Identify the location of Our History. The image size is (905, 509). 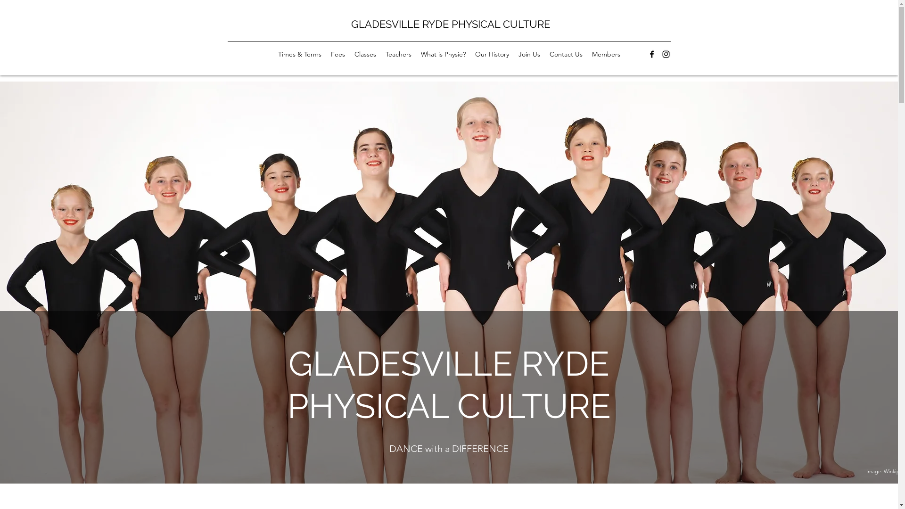
(492, 54).